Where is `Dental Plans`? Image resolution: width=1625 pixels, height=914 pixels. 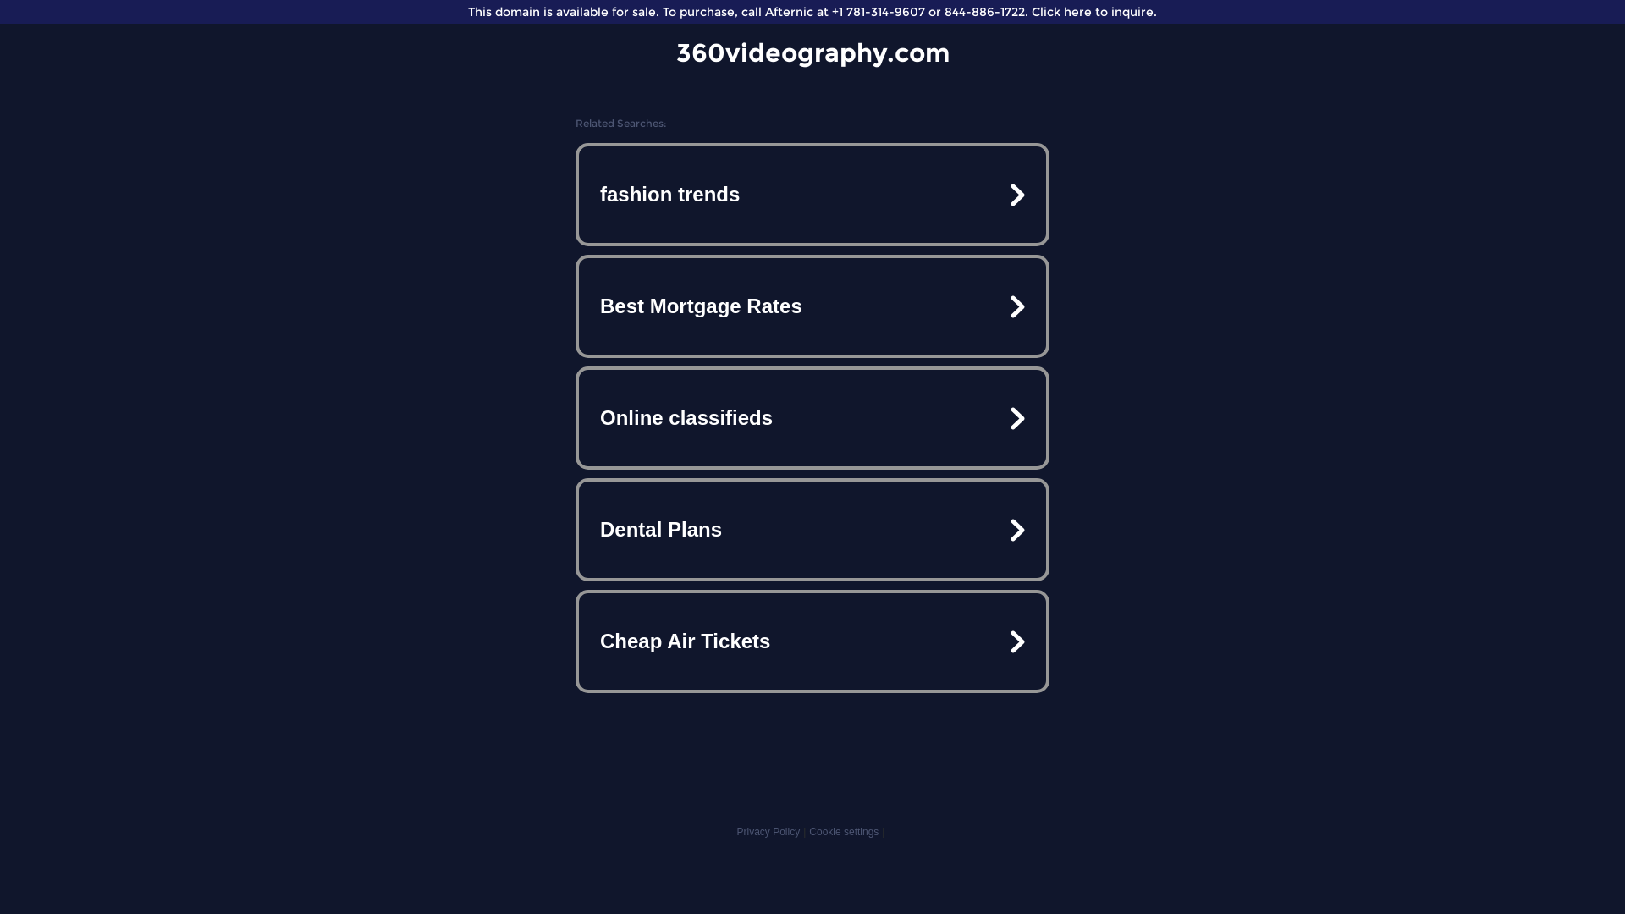 Dental Plans is located at coordinates (812, 530).